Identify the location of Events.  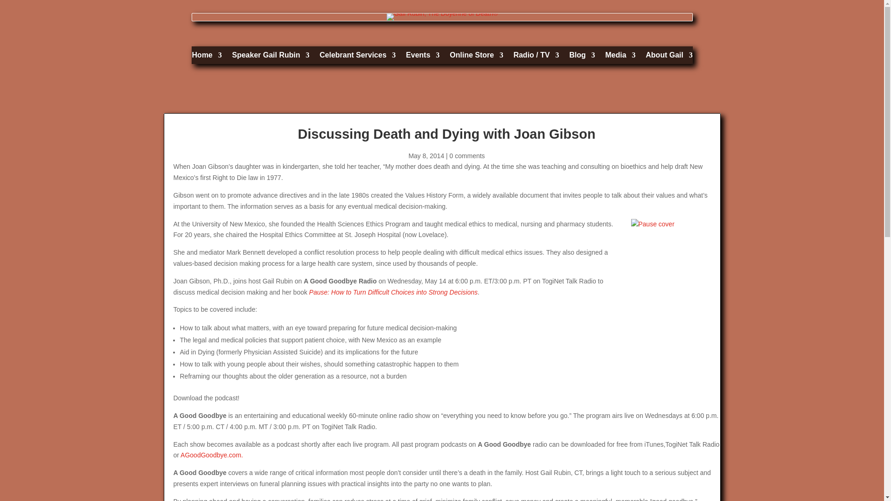
(422, 57).